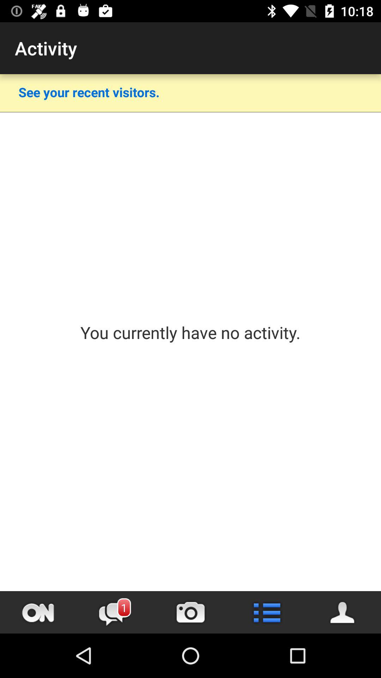  Describe the element at coordinates (114, 612) in the screenshot. I see `message tab` at that location.